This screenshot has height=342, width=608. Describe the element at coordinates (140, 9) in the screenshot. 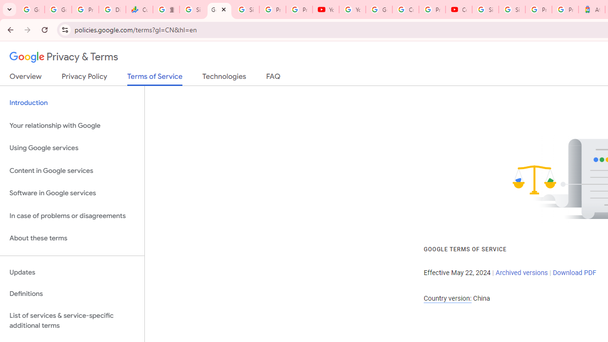

I see `Currencies - Google Finance` at that location.